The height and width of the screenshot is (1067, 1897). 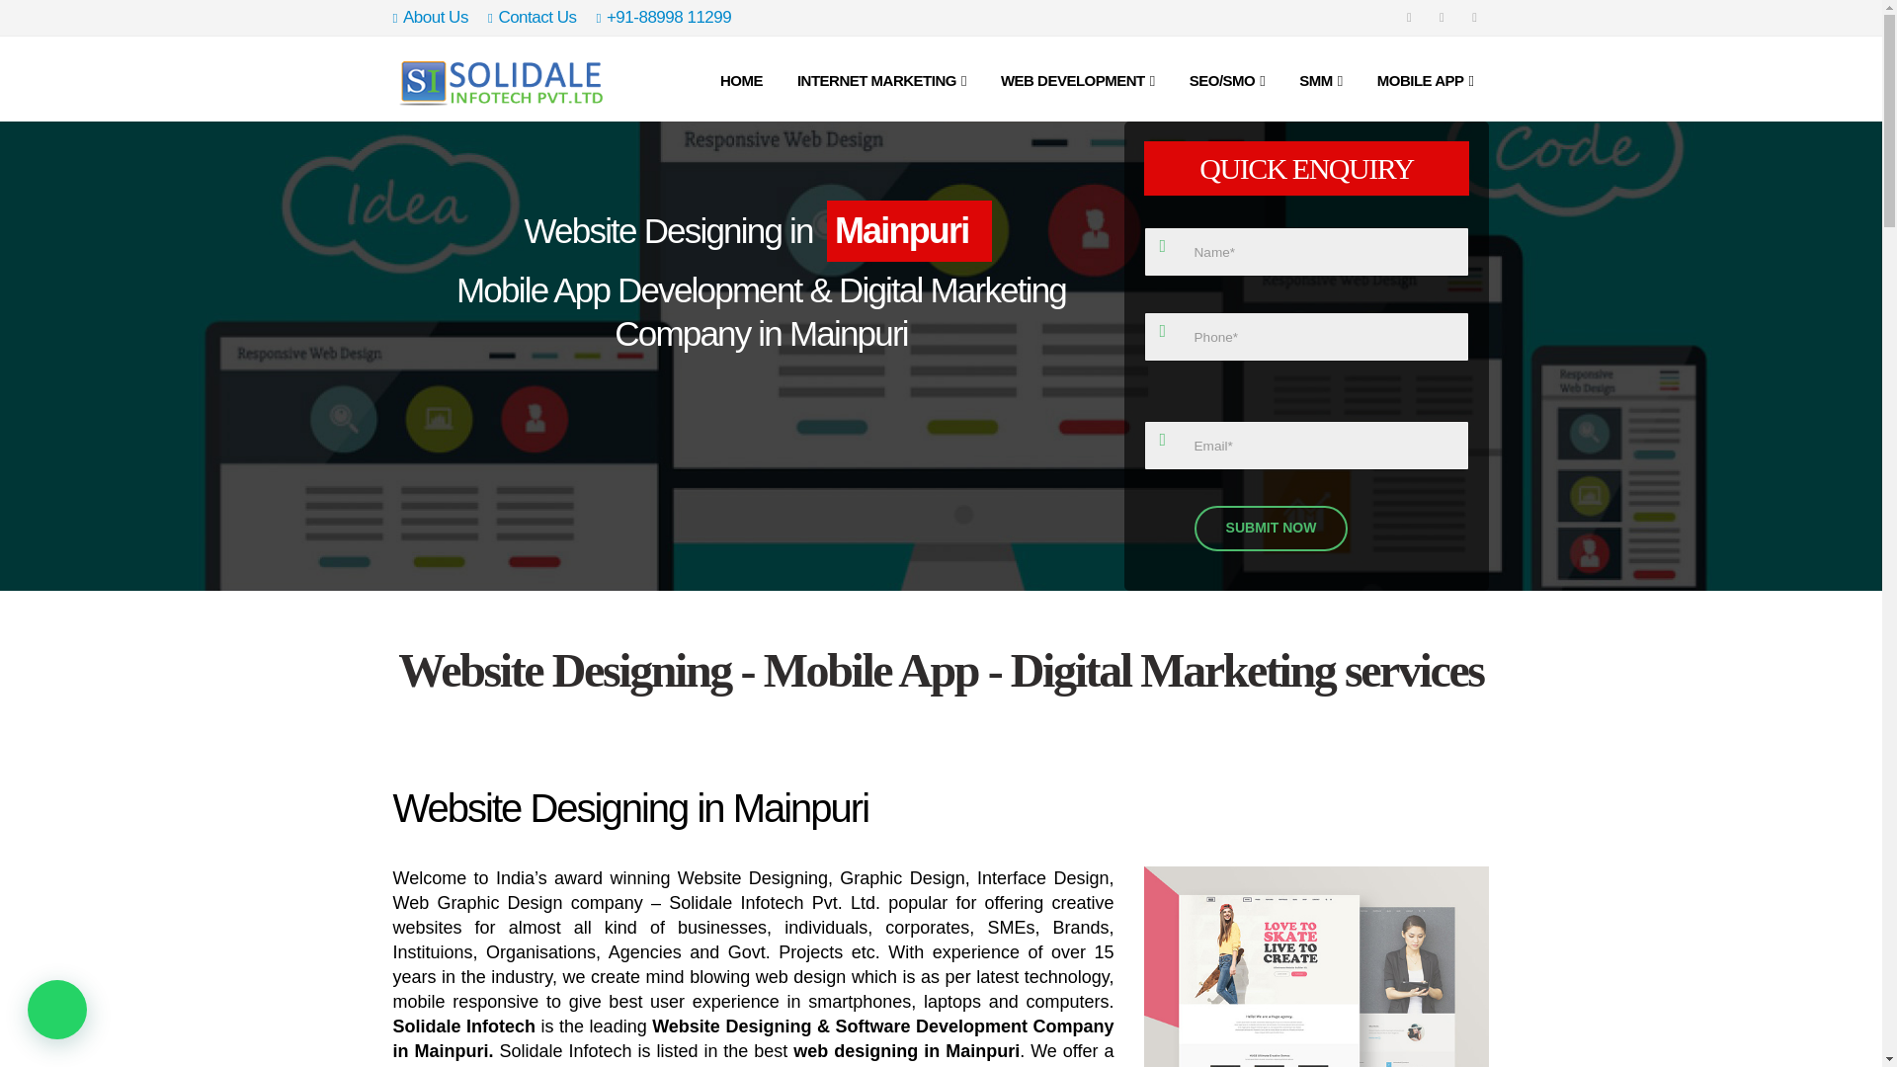 What do you see at coordinates (1272, 528) in the screenshot?
I see `Submit Now` at bounding box center [1272, 528].